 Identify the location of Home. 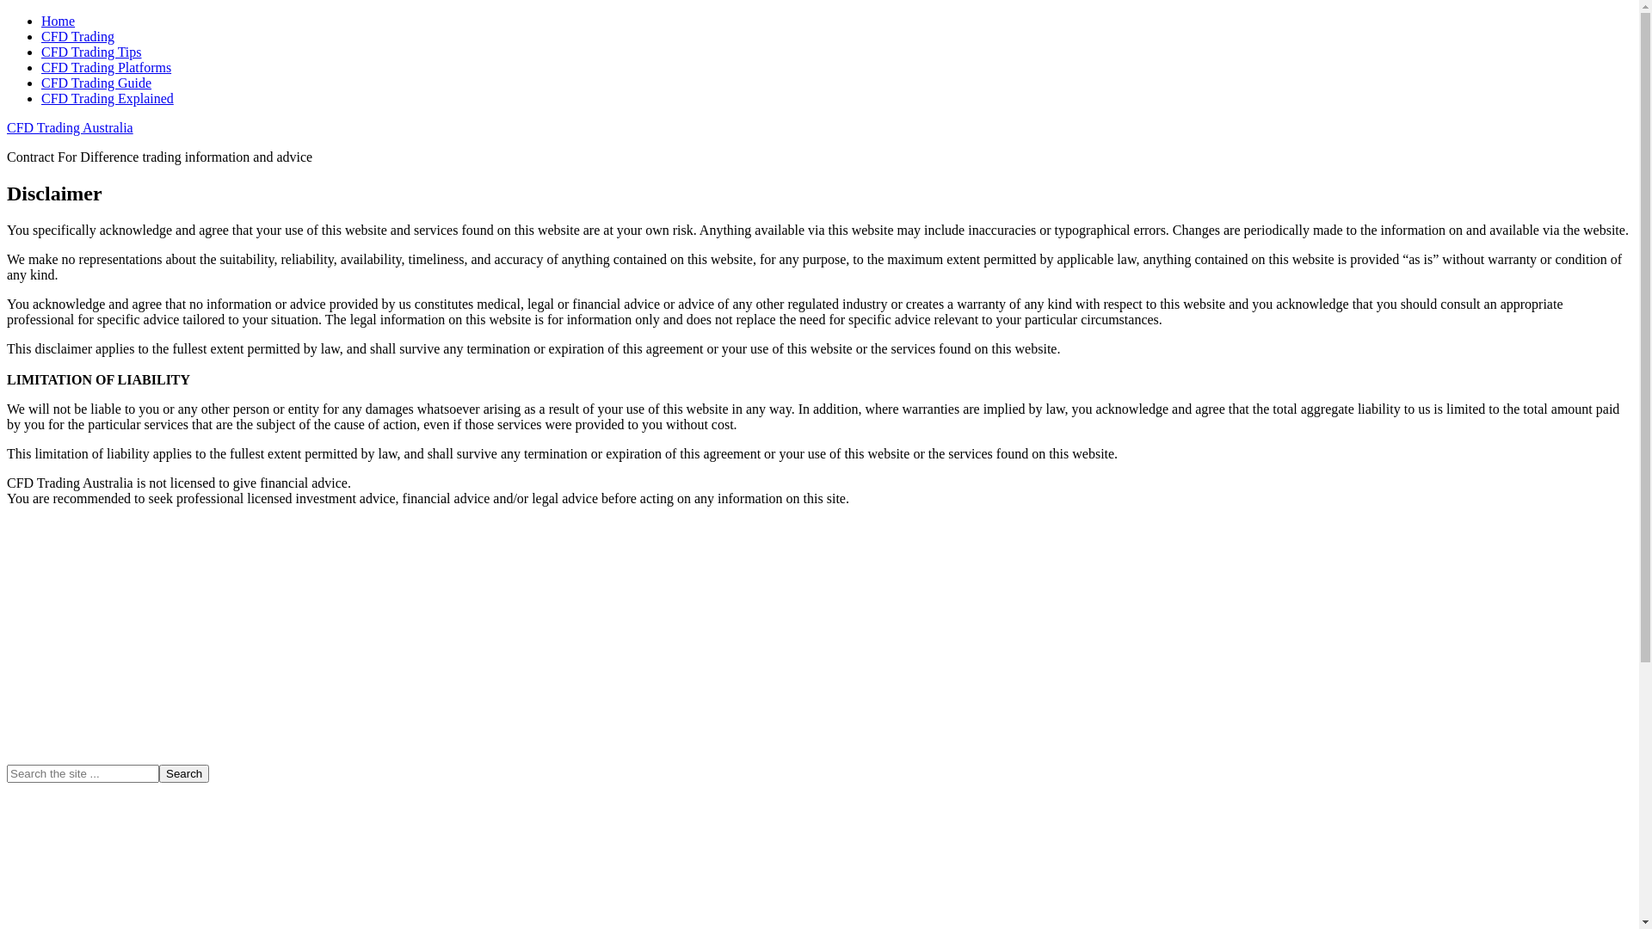
(59, 21).